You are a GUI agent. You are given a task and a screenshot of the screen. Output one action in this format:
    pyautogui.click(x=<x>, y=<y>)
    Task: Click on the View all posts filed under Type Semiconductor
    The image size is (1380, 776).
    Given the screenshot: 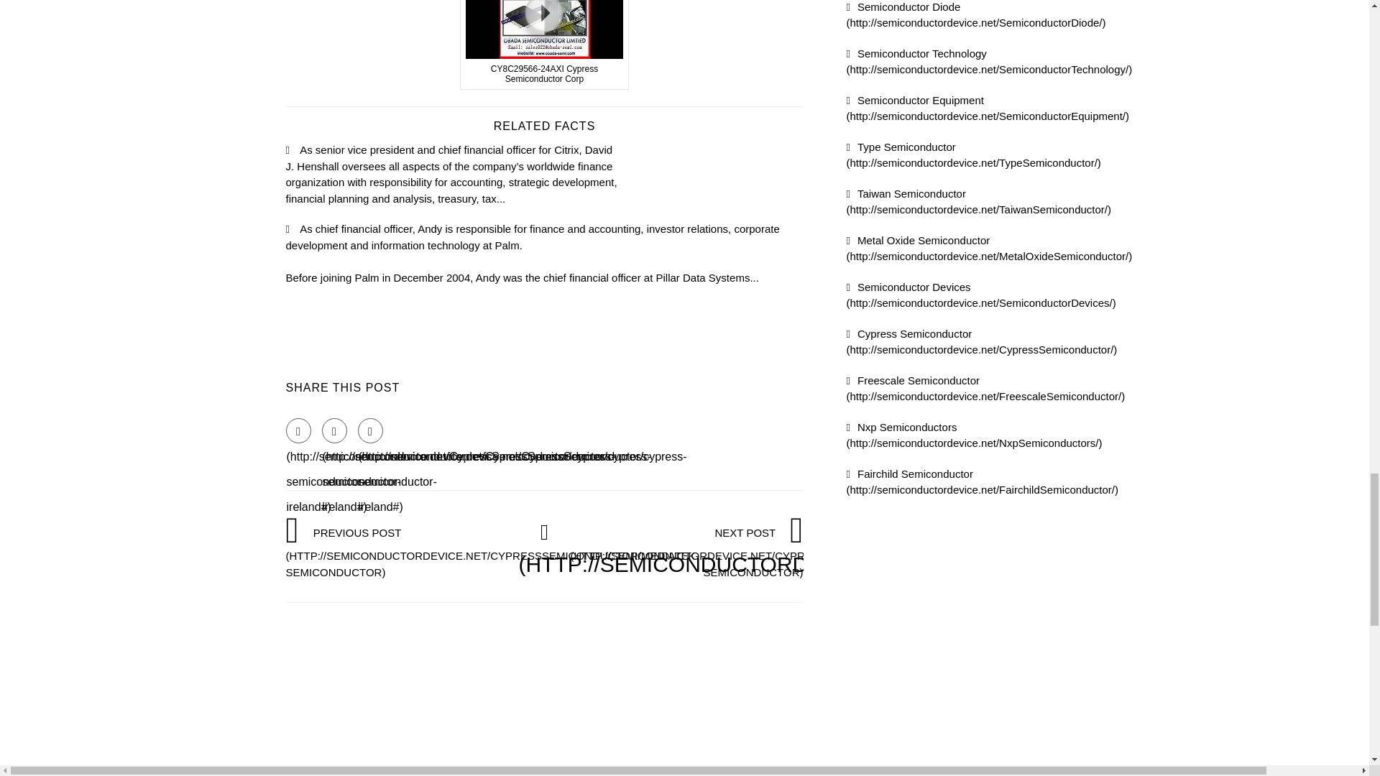 What is the action you would take?
    pyautogui.click(x=974, y=155)
    